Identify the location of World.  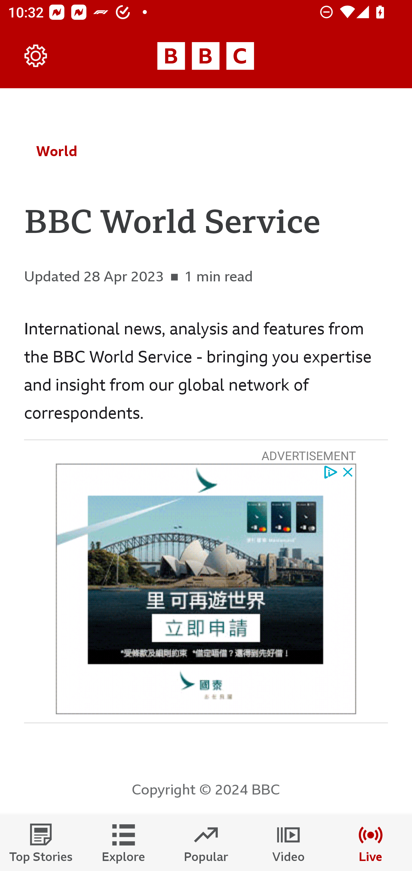
(57, 151).